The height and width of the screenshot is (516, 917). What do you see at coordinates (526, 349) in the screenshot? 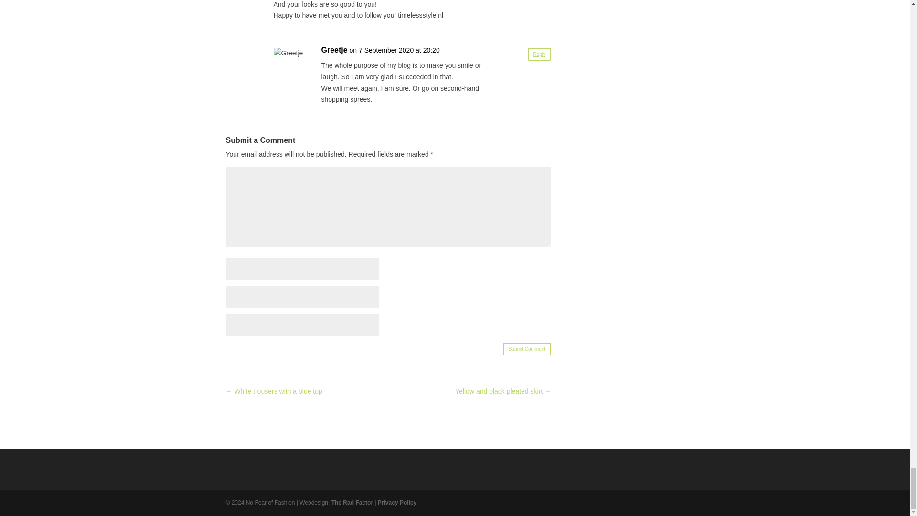
I see `Submit Comment` at bounding box center [526, 349].